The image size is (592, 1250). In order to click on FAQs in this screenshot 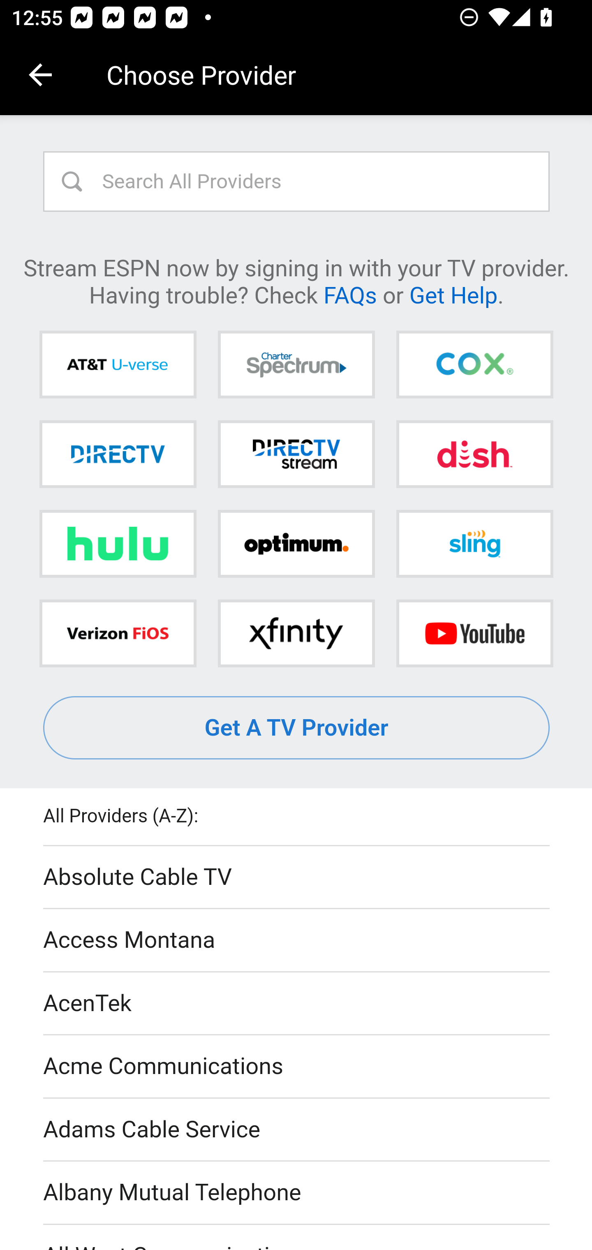, I will do `click(349, 294)`.